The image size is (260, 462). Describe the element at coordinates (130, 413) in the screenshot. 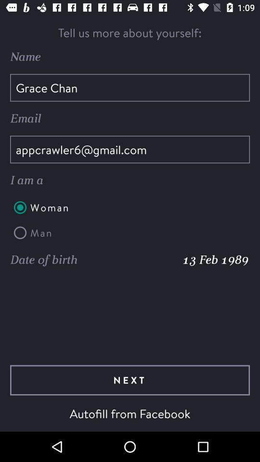

I see `swipe to autofill from facebook item` at that location.